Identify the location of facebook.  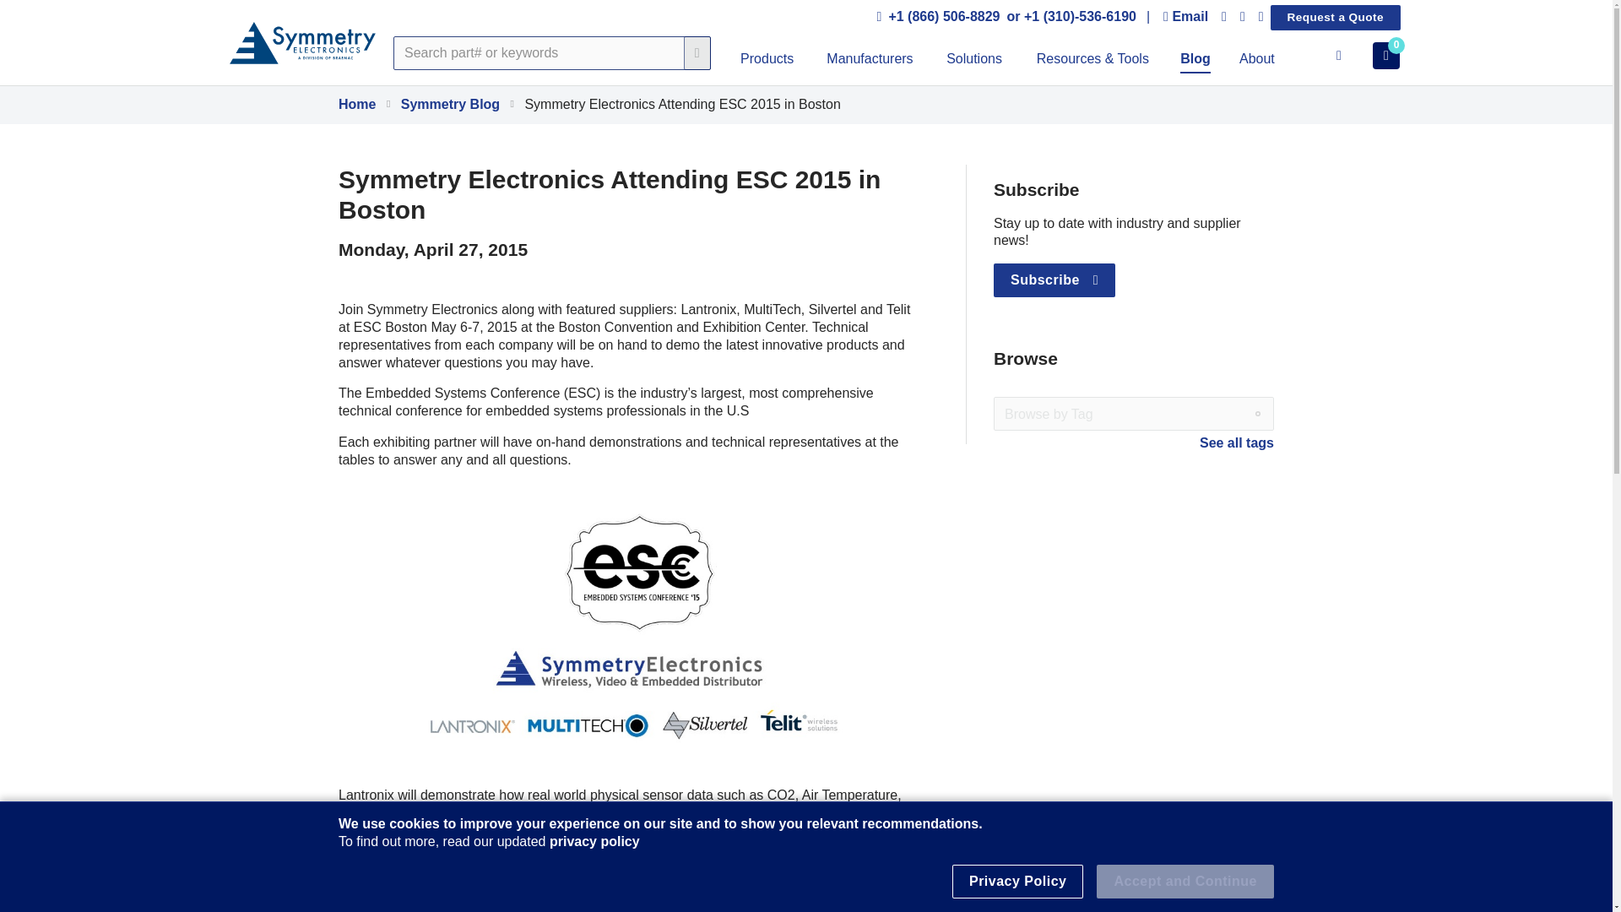
(1243, 17).